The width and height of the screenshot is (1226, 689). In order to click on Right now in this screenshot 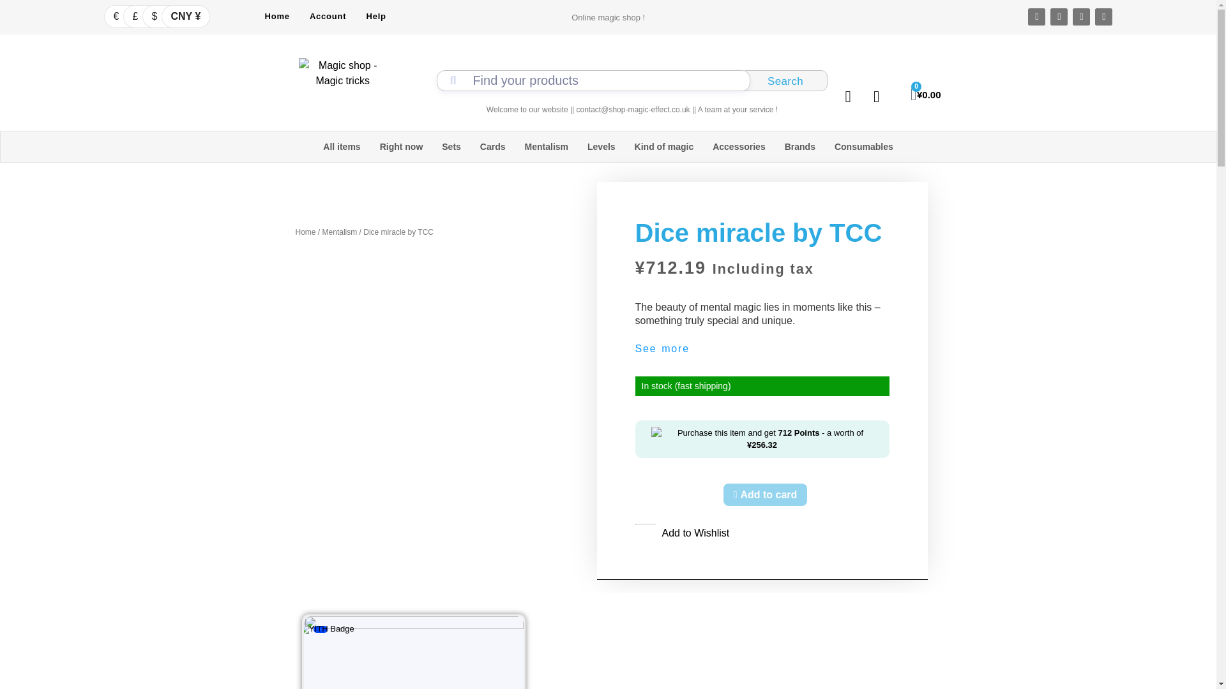, I will do `click(401, 147)`.